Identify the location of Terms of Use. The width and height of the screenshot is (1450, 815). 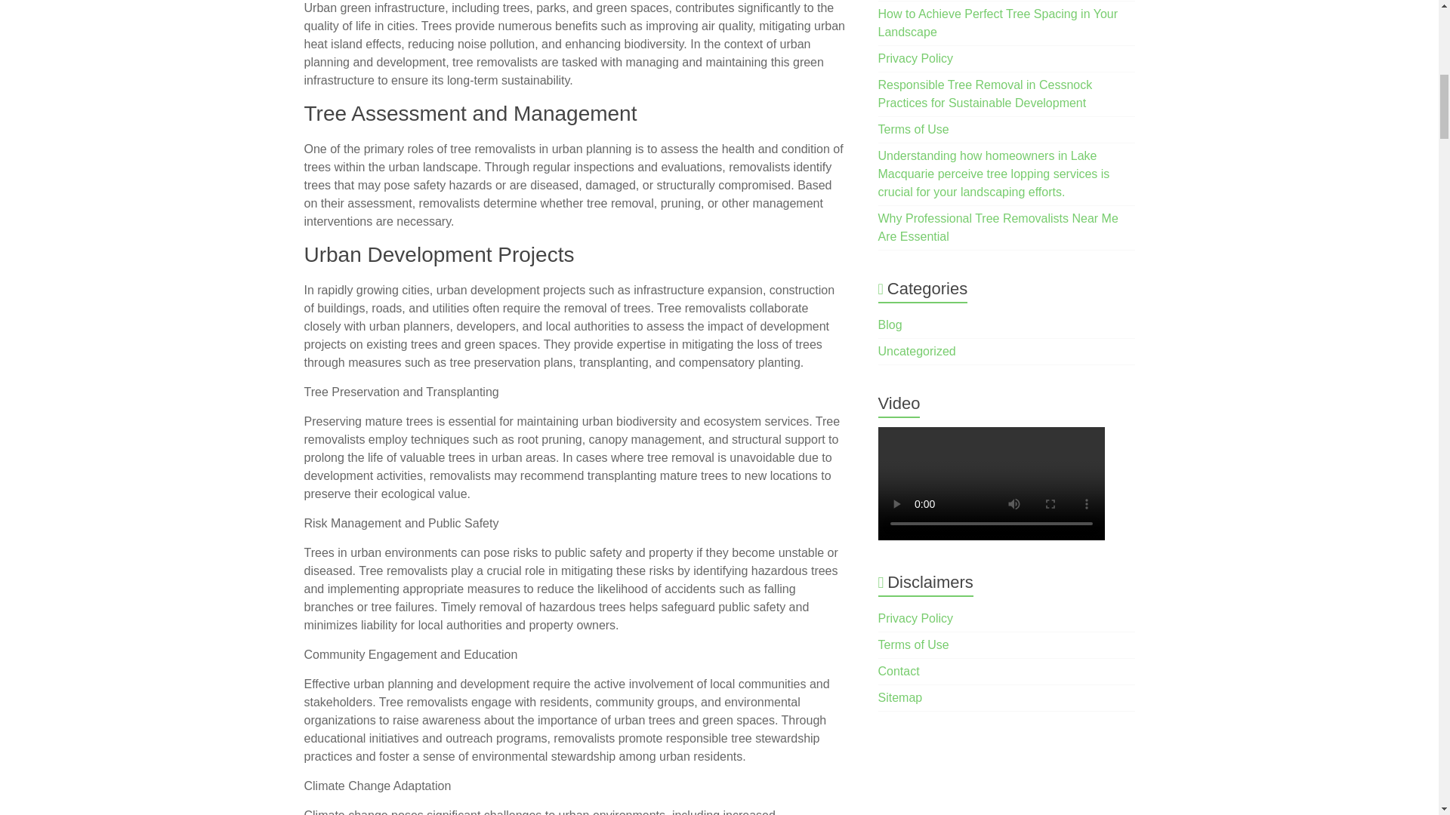
(914, 130).